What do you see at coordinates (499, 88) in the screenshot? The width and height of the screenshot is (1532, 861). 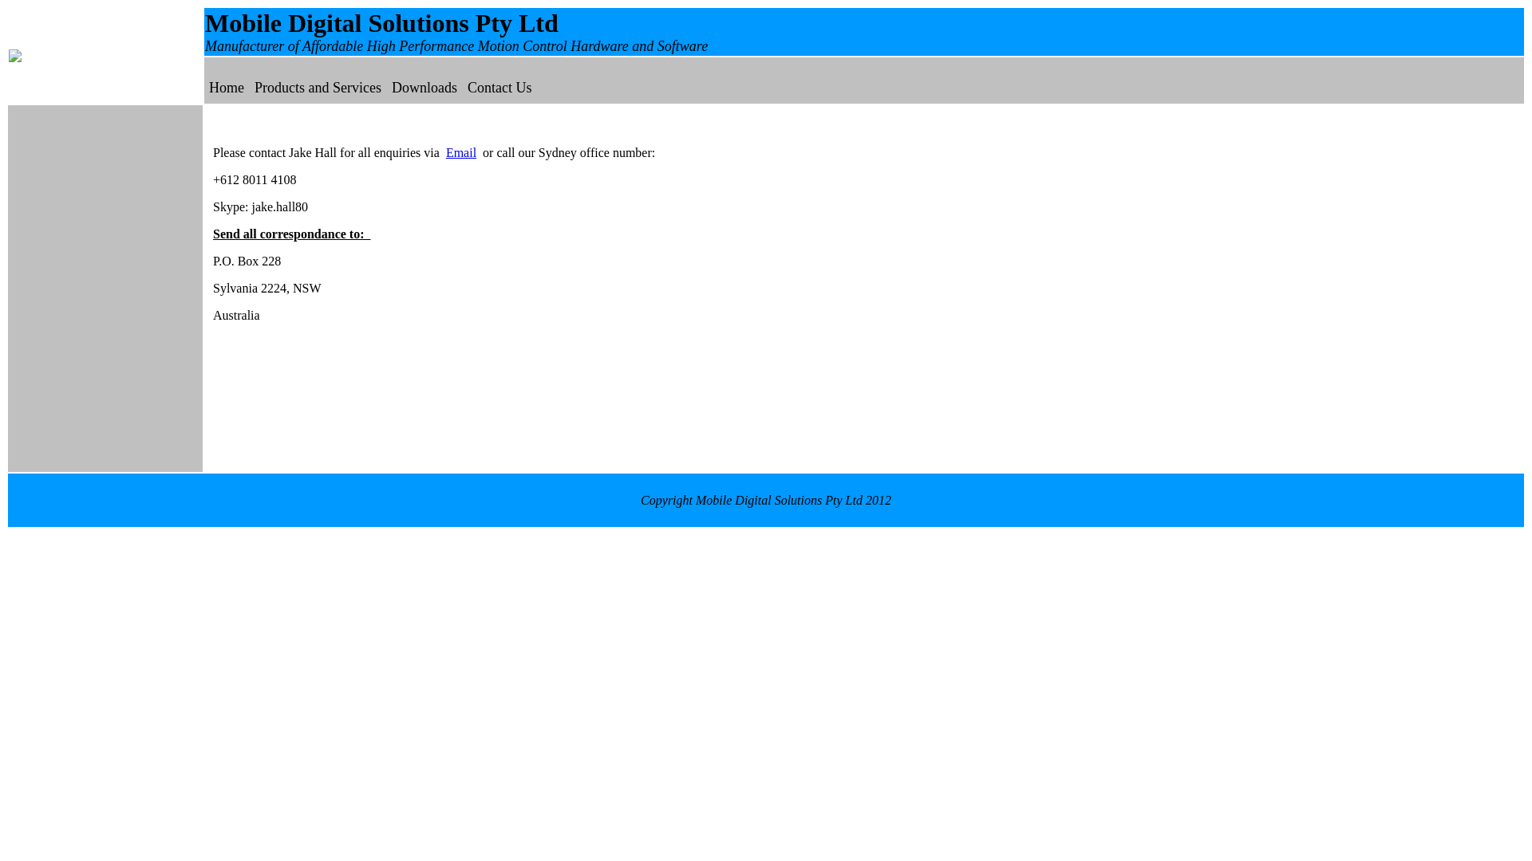 I see `Contact Us` at bounding box center [499, 88].